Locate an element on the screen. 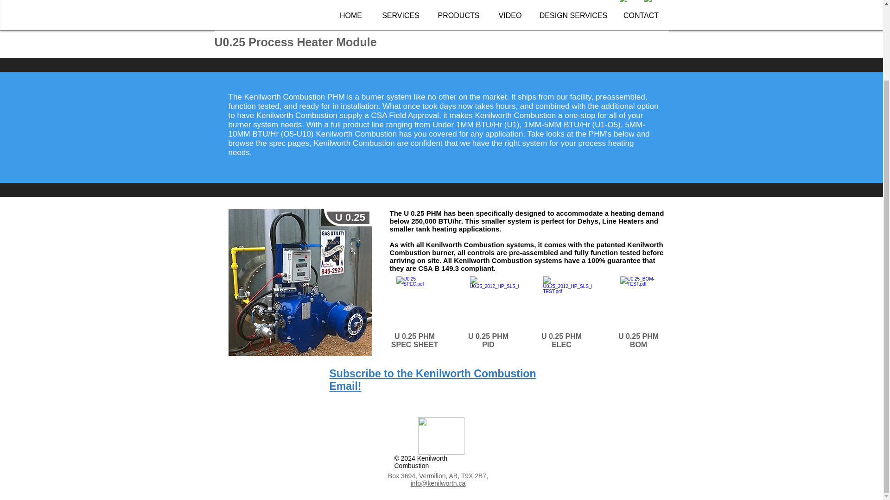 The image size is (890, 500). HOME is located at coordinates (350, 15).